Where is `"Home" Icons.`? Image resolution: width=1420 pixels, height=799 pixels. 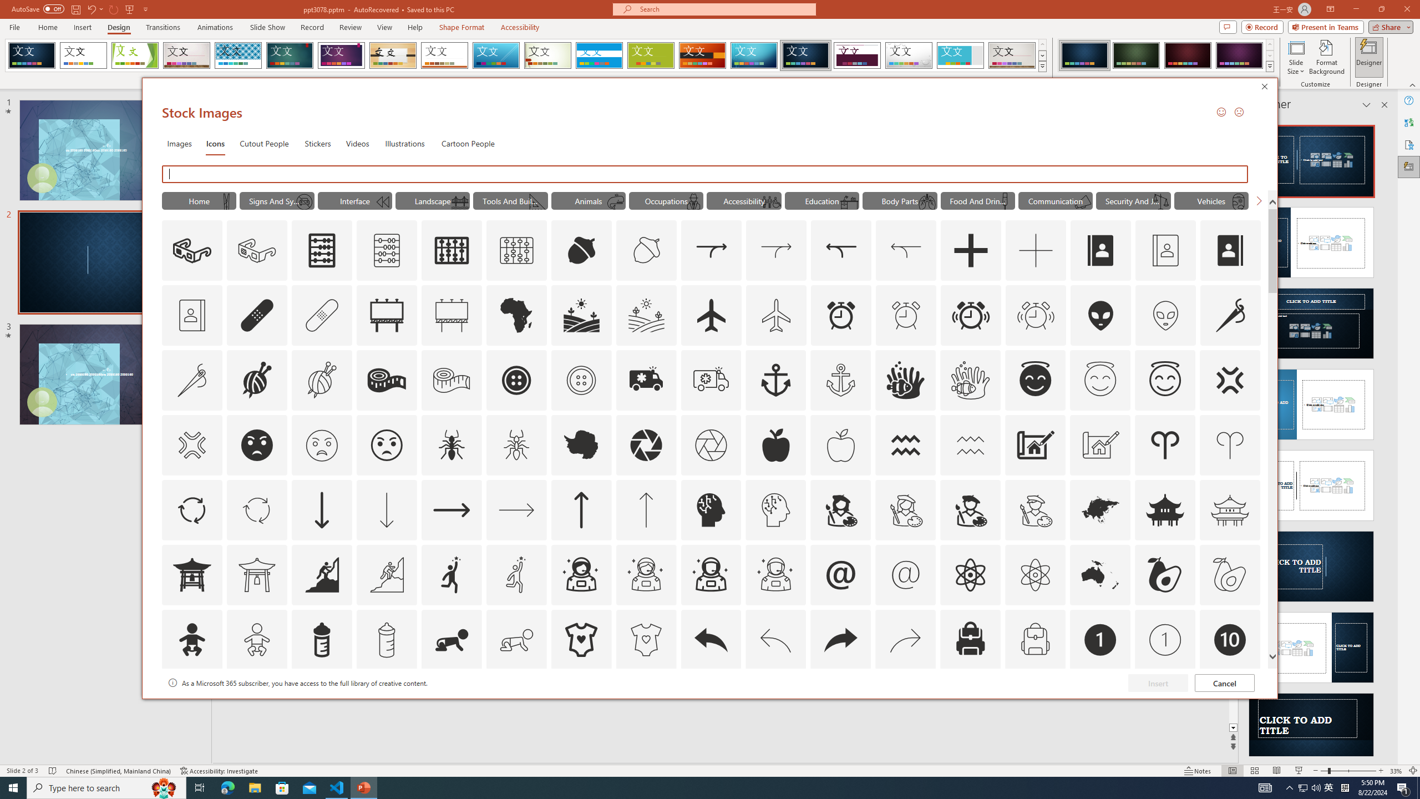 "Home" Icons. is located at coordinates (199, 200).